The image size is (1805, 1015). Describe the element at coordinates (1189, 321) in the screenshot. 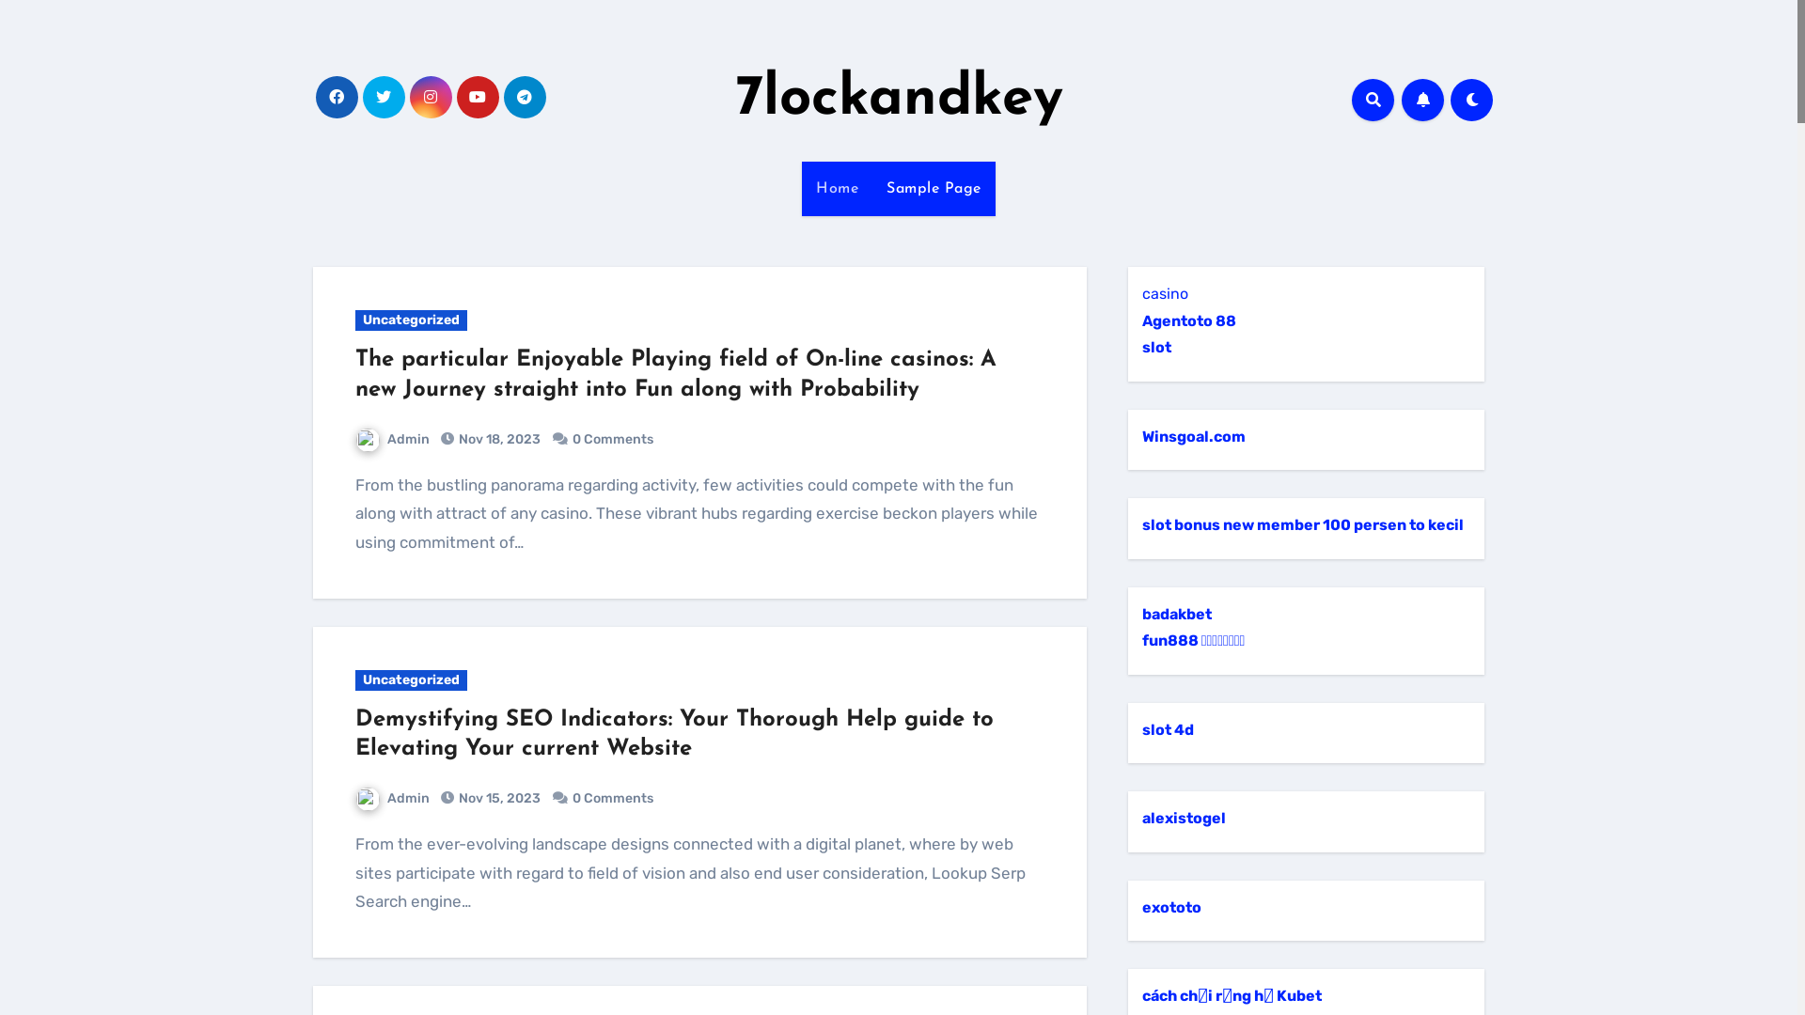

I see `Agentoto 88` at that location.